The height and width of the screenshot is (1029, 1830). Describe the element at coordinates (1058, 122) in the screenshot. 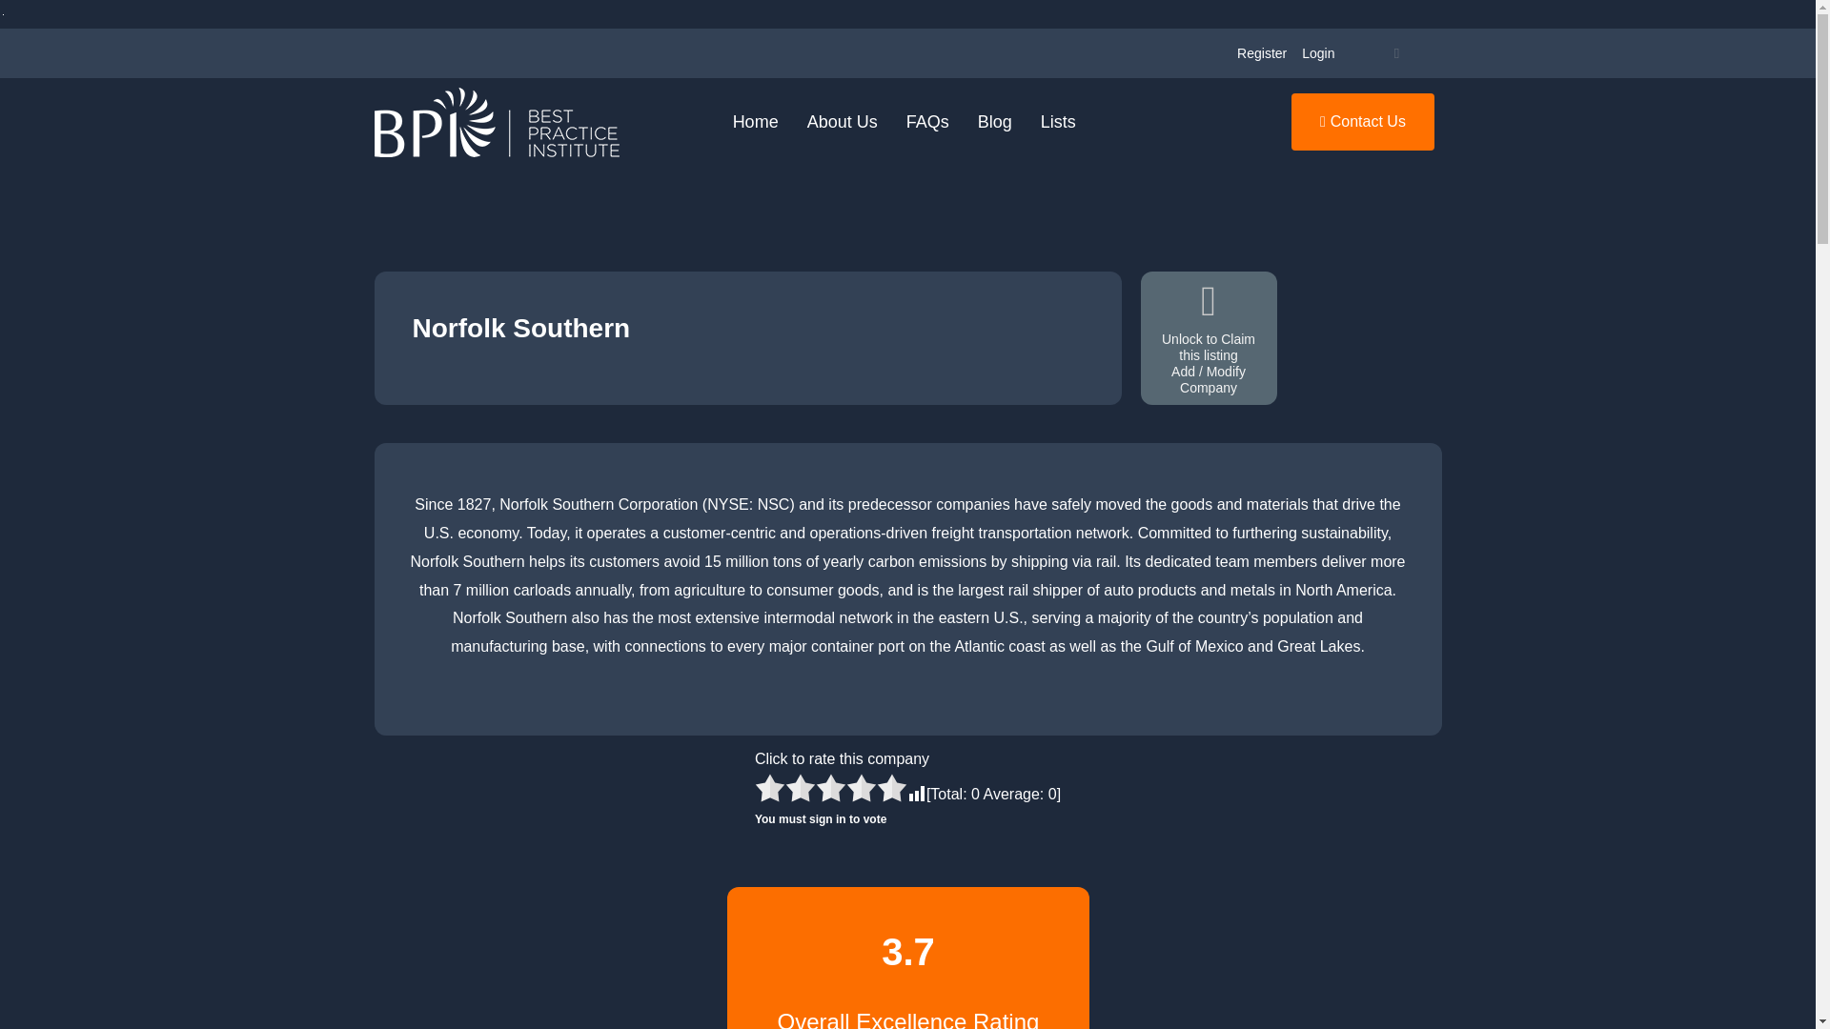

I see `Lists` at that location.